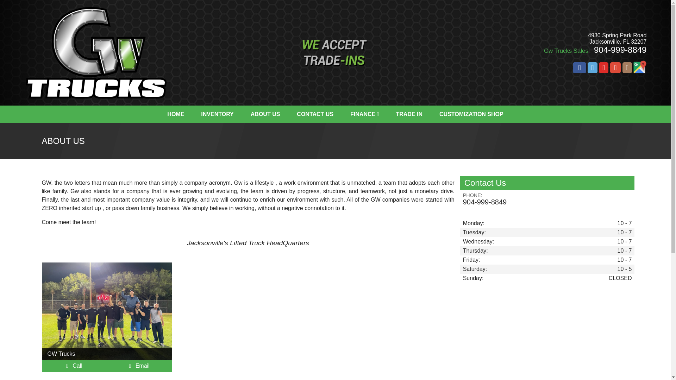 This screenshot has width=676, height=380. What do you see at coordinates (139, 366) in the screenshot?
I see `Contact Us` at bounding box center [139, 366].